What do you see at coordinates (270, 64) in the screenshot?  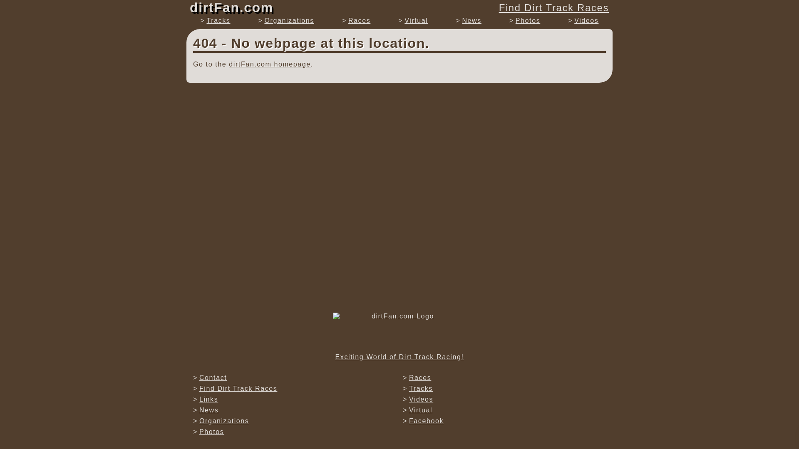 I see `dirtFan.com homepage` at bounding box center [270, 64].